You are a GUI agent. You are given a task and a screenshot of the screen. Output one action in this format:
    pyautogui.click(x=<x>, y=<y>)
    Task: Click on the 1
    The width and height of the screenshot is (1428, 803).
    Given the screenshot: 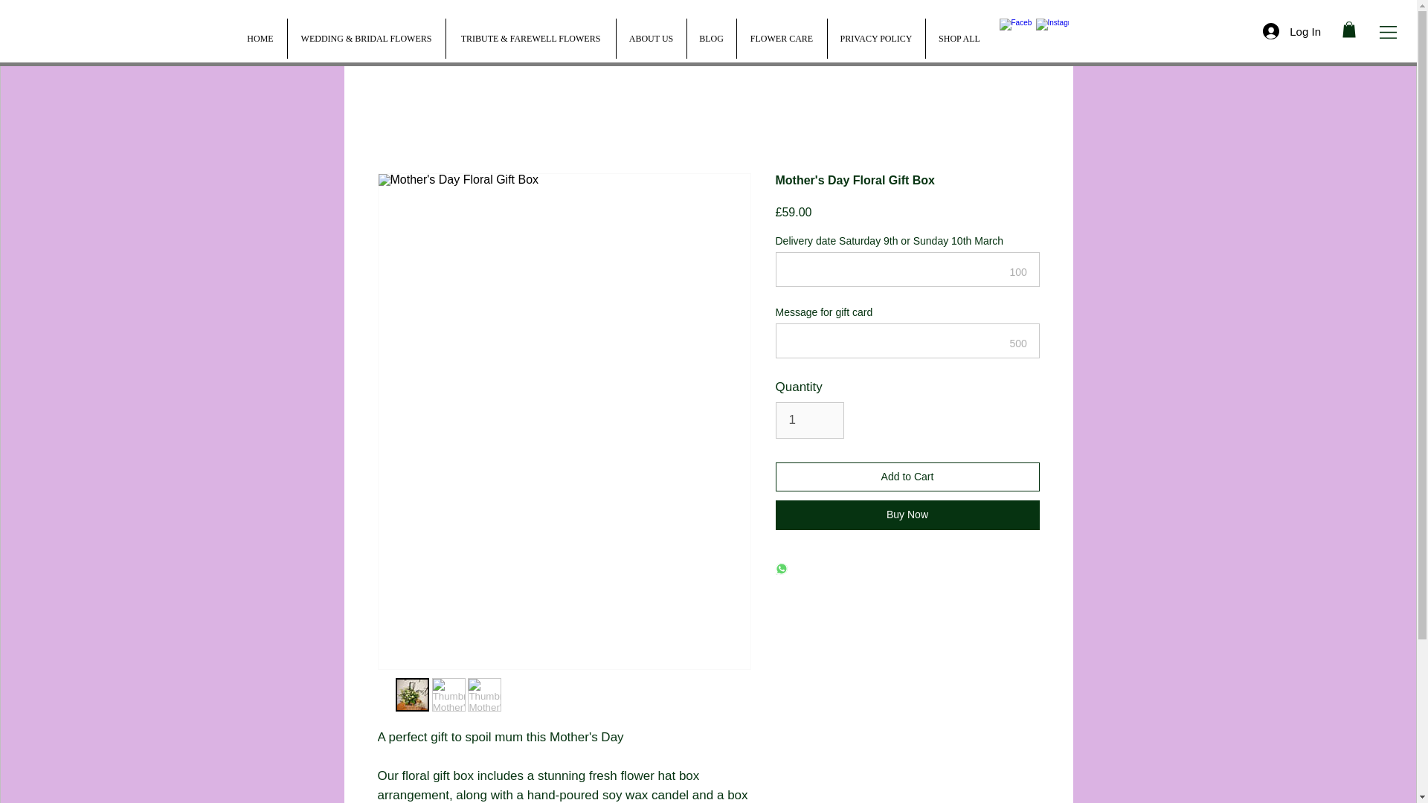 What is the action you would take?
    pyautogui.click(x=809, y=420)
    